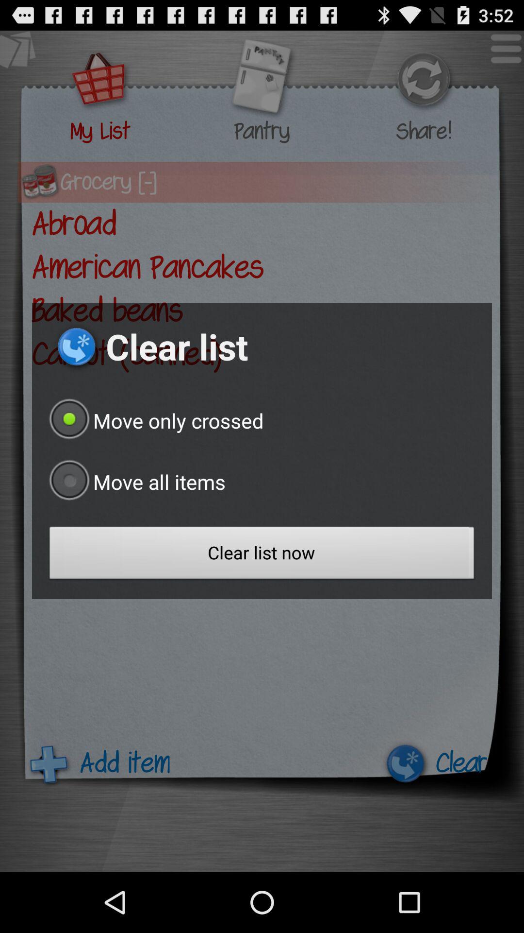  Describe the element at coordinates (154, 420) in the screenshot. I see `scroll until move only crossed` at that location.